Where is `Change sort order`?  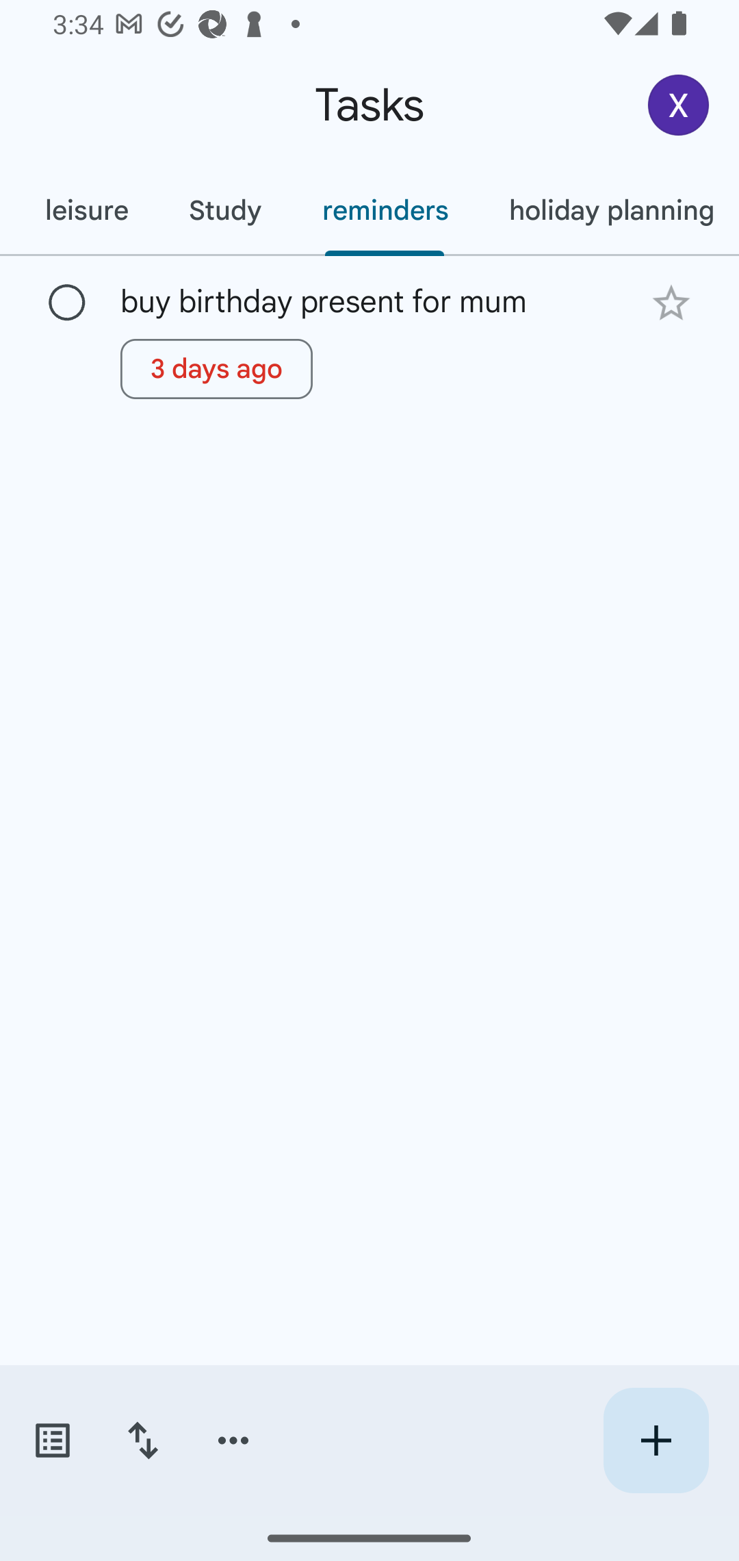
Change sort order is located at coordinates (142, 1441).